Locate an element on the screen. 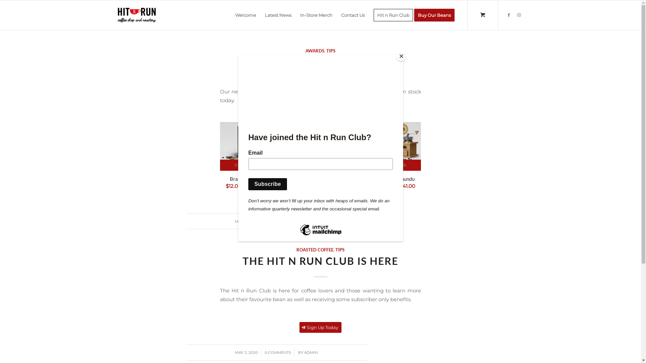  THE HIT N RUN CLUB IS HERE is located at coordinates (320, 261).